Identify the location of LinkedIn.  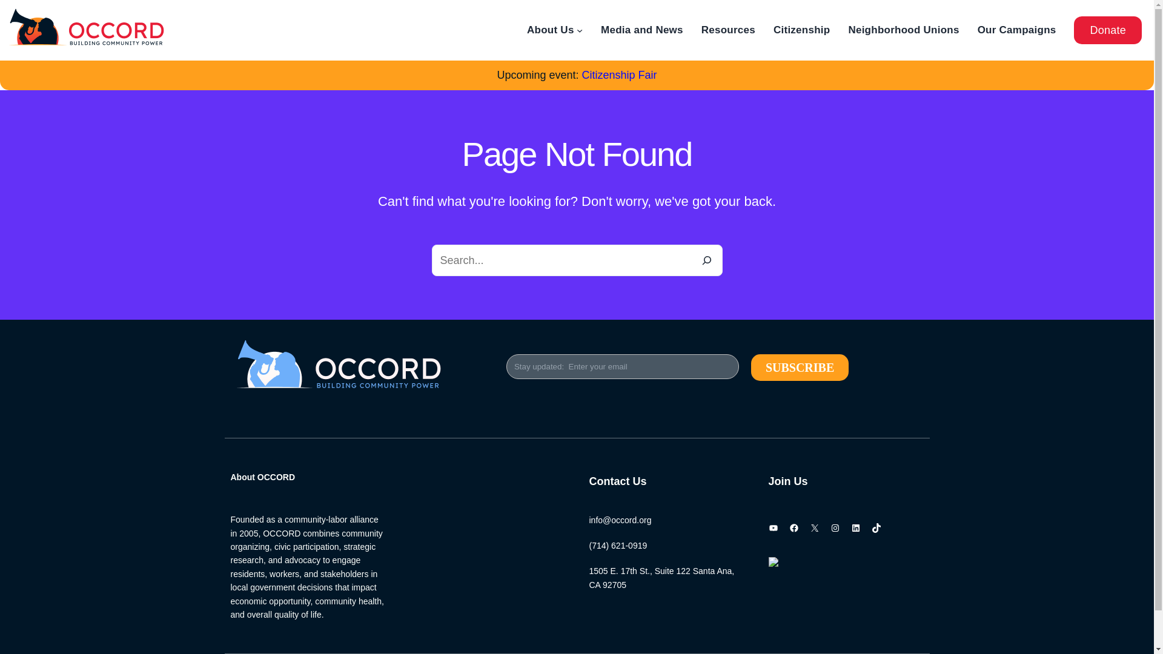
(855, 528).